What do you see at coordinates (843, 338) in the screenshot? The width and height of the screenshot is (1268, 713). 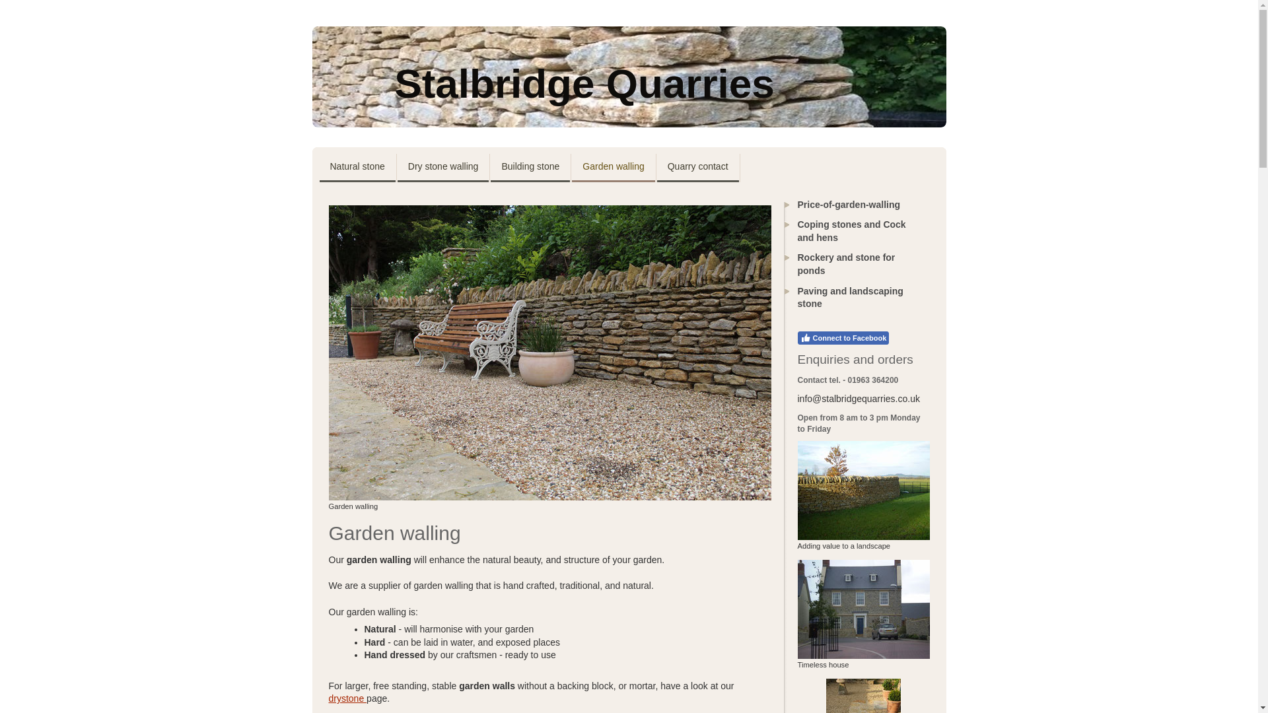 I see `Connect to Facebook` at bounding box center [843, 338].